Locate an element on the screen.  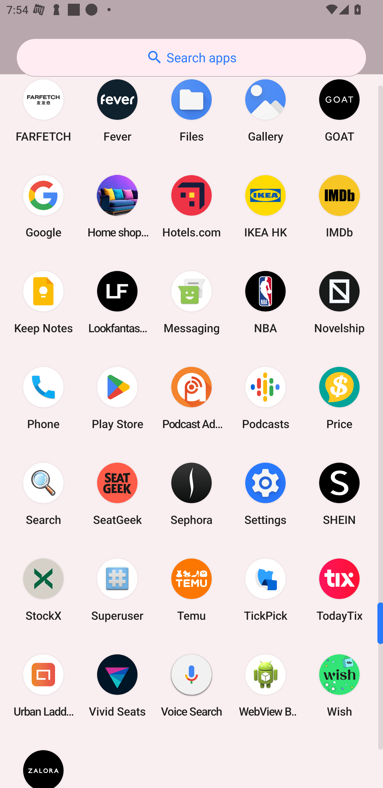
Podcasts is located at coordinates (265, 398).